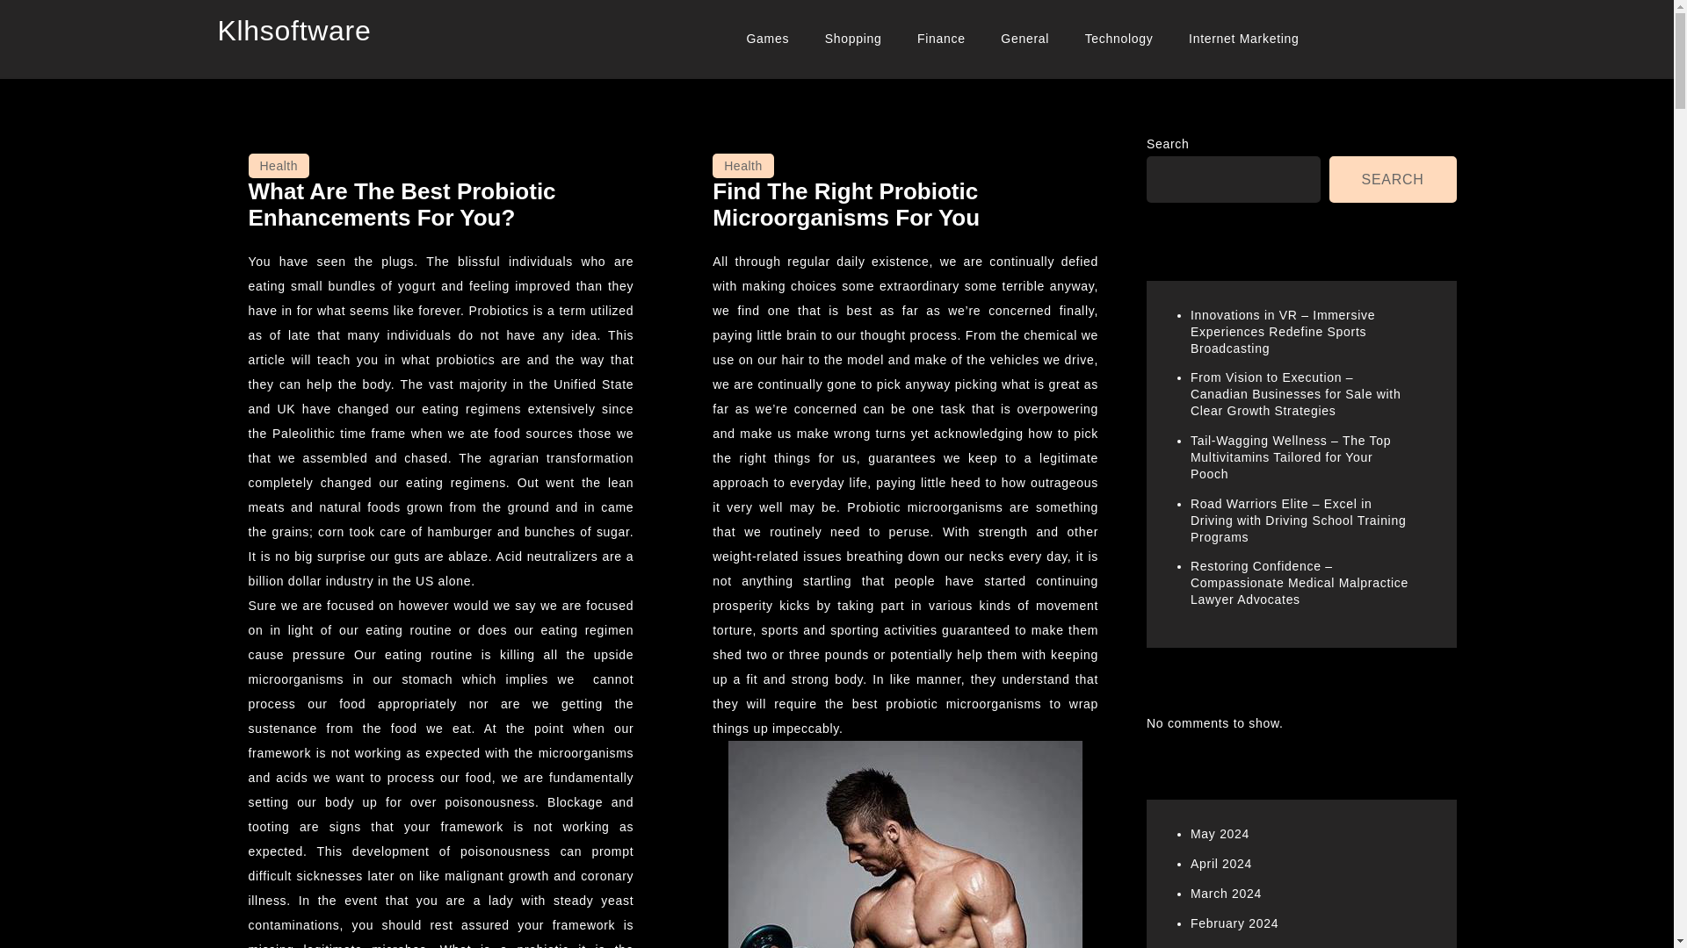  What do you see at coordinates (845, 205) in the screenshot?
I see `Find The Right Probiotic Microorganisms For You` at bounding box center [845, 205].